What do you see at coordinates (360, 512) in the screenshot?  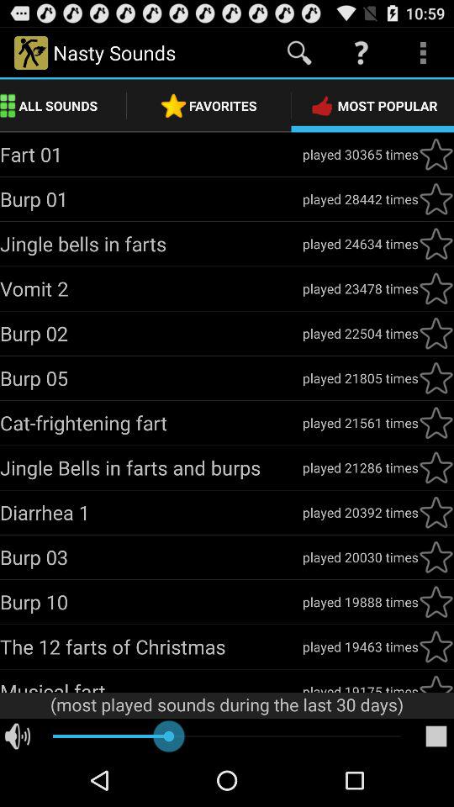 I see `scroll to played 20392 times` at bounding box center [360, 512].